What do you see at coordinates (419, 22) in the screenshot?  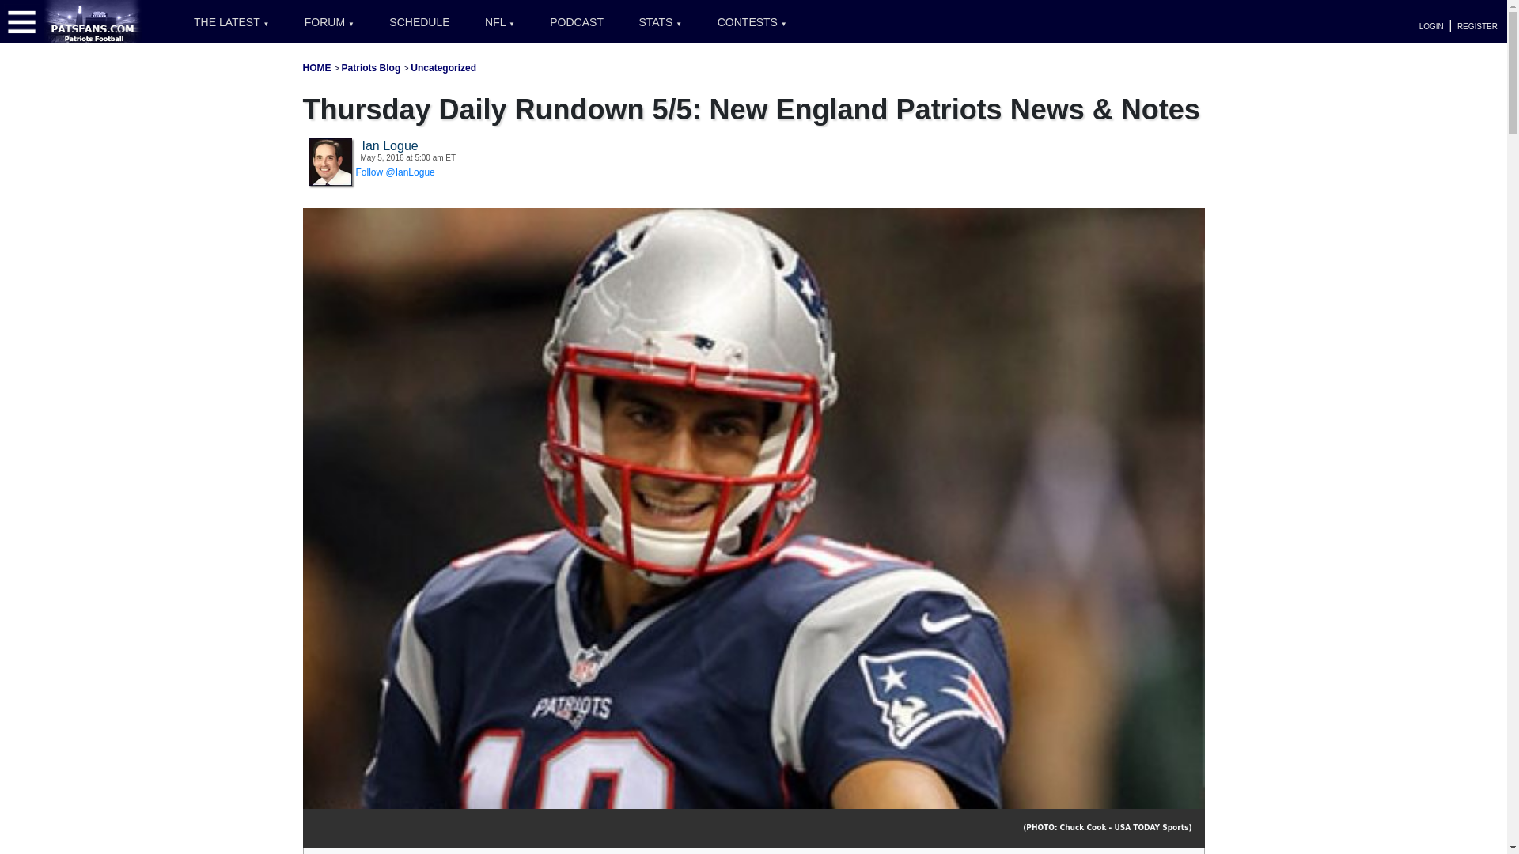 I see `SCHEDULE` at bounding box center [419, 22].